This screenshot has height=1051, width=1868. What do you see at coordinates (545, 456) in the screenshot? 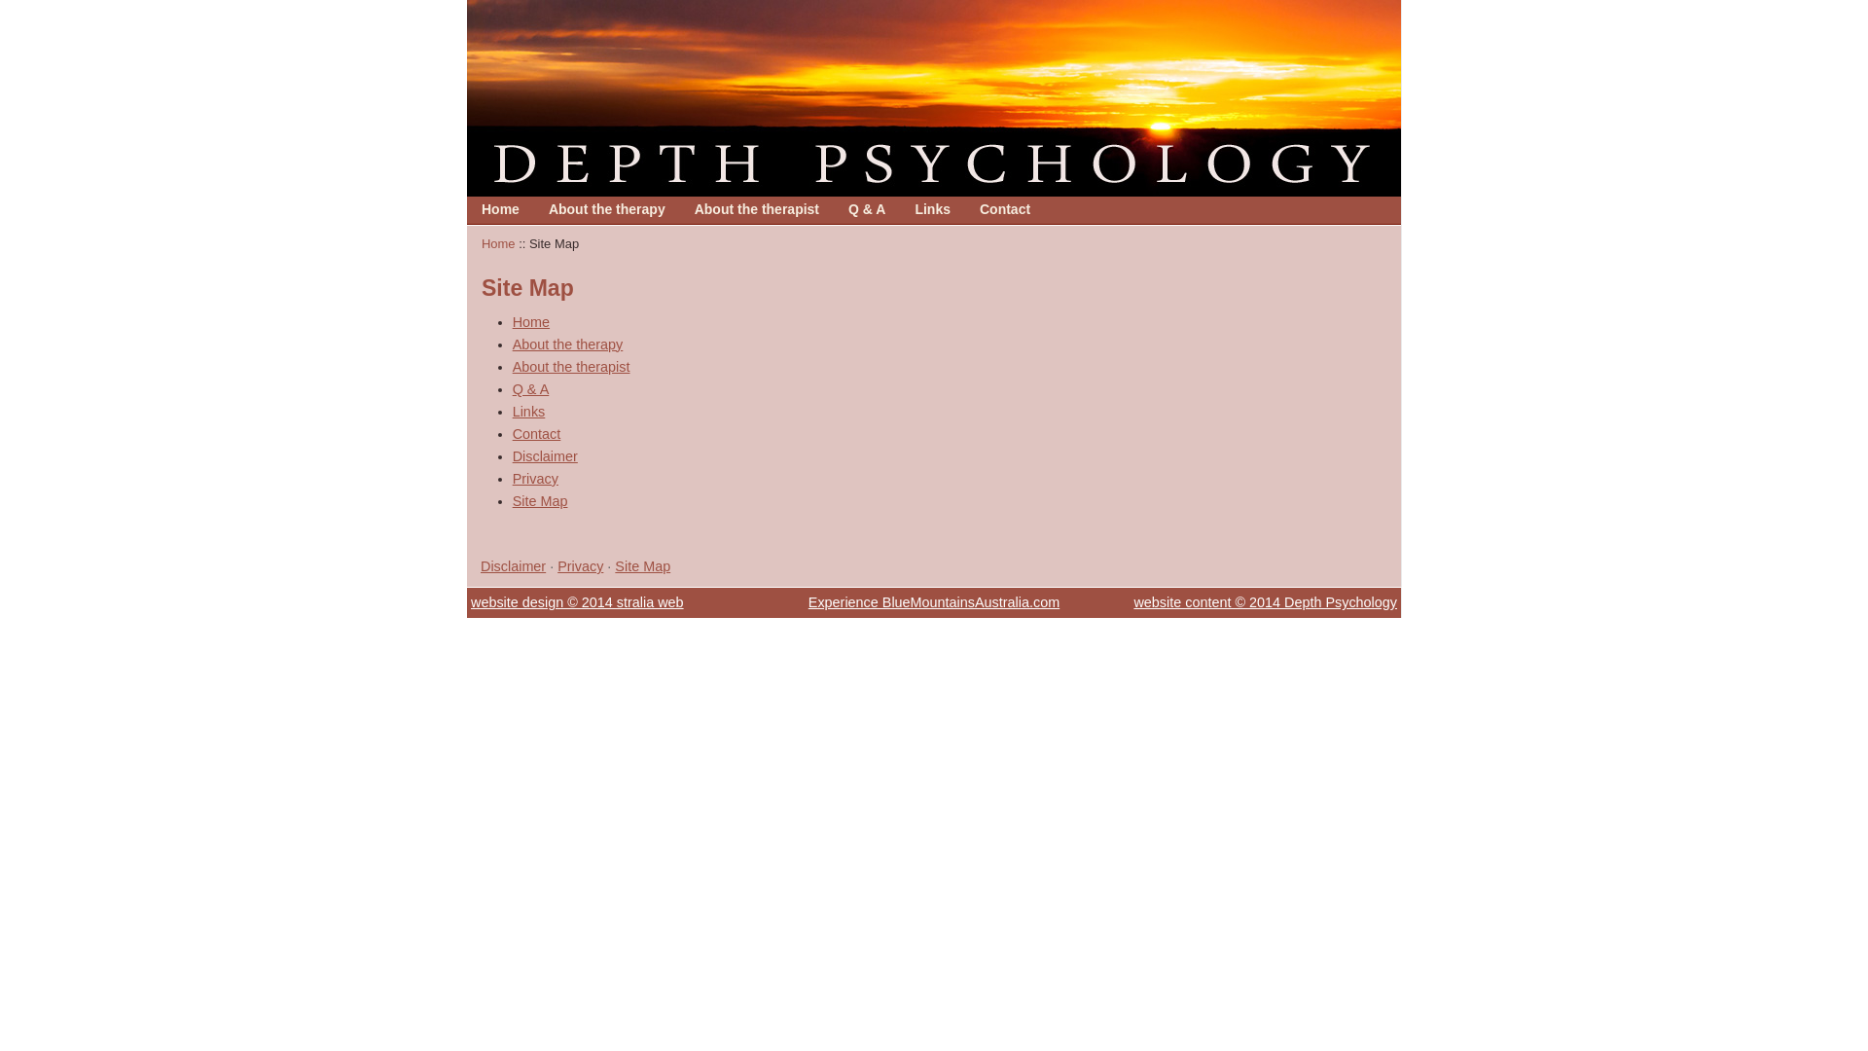
I see `Disclaimer` at bounding box center [545, 456].